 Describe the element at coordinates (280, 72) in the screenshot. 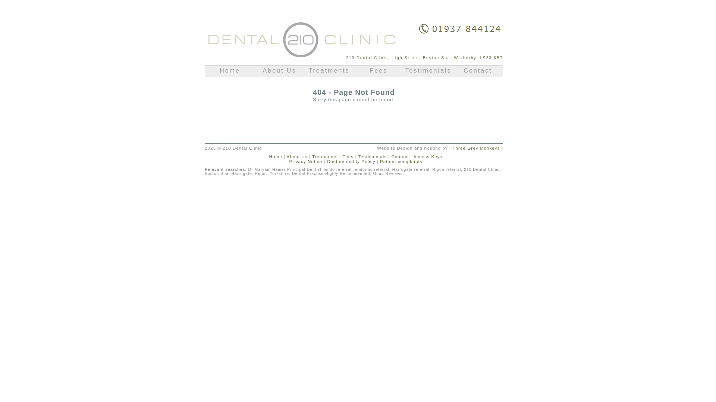

I see `About Us` at that location.